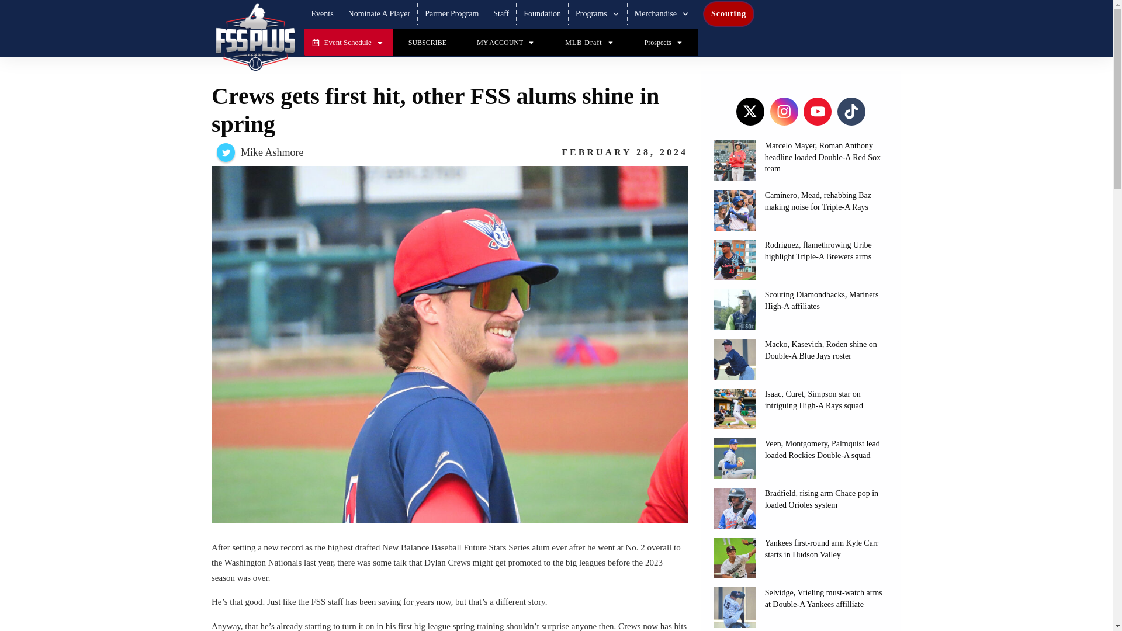 The image size is (1122, 631). Describe the element at coordinates (321, 13) in the screenshot. I see `Events` at that location.